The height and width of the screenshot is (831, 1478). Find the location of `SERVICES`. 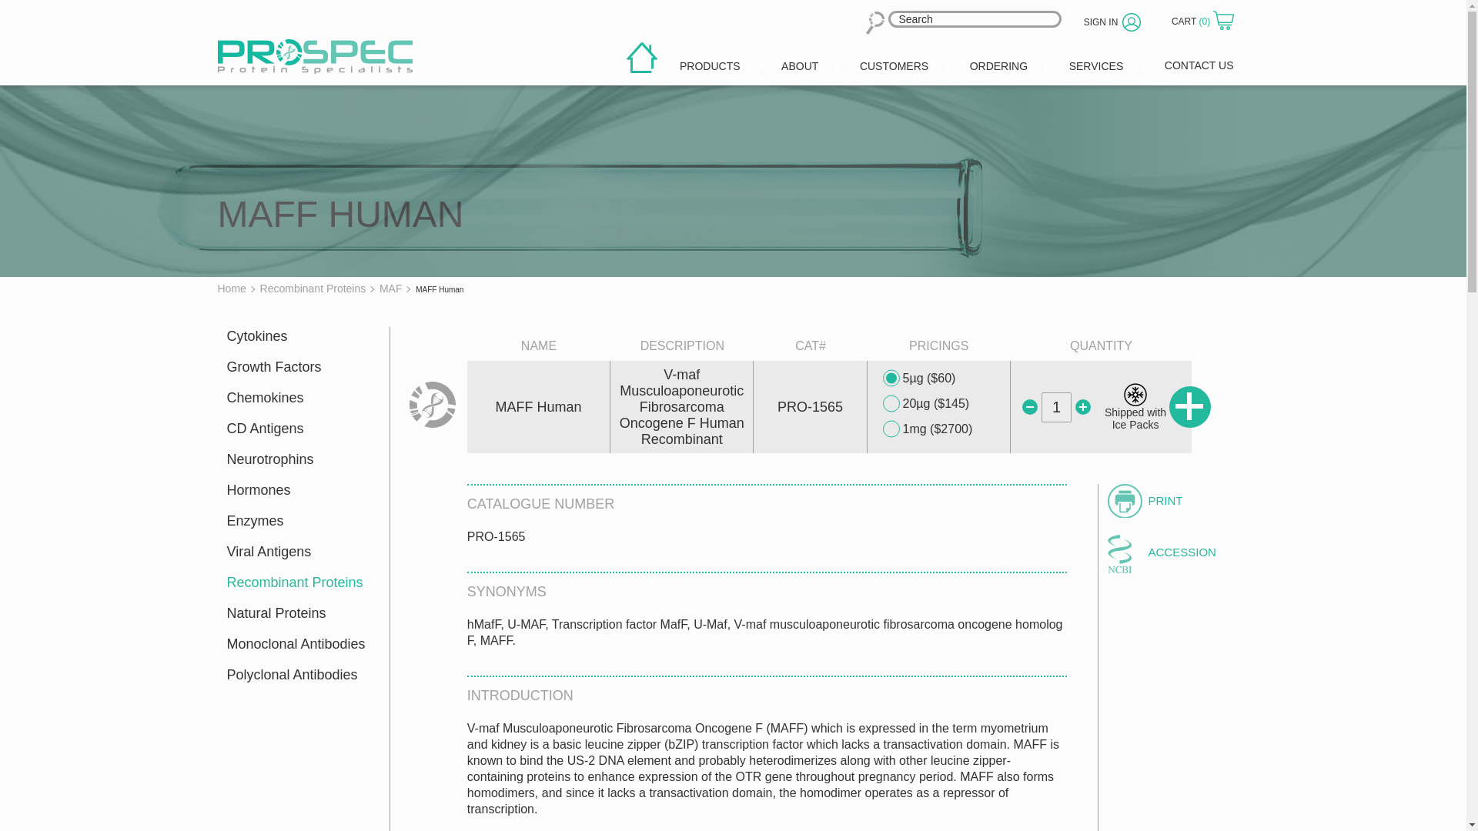

SERVICES is located at coordinates (1096, 63).